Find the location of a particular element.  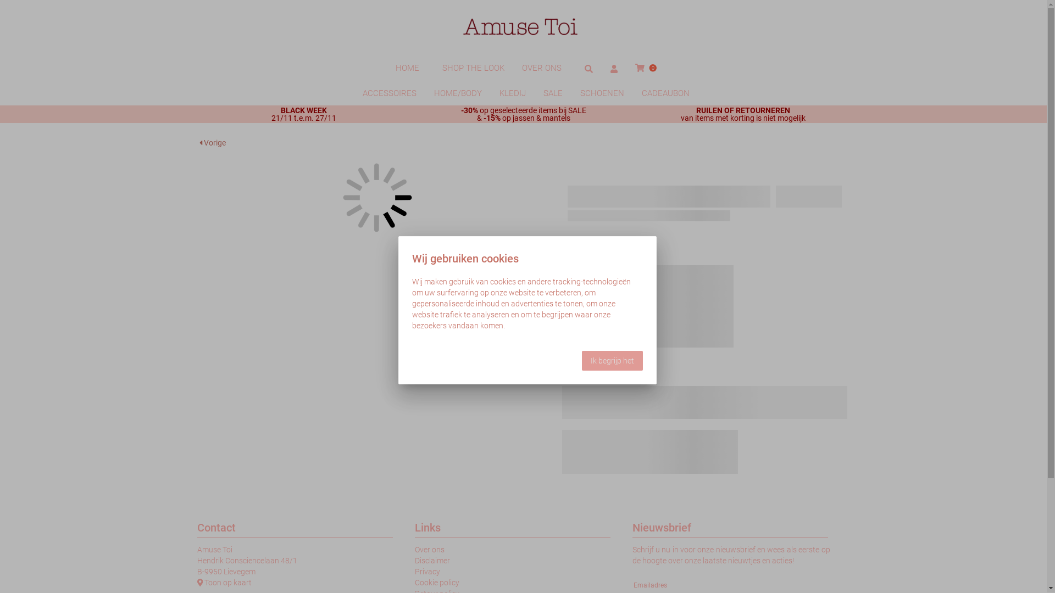

info@amusetoi.be is located at coordinates (237, 587).